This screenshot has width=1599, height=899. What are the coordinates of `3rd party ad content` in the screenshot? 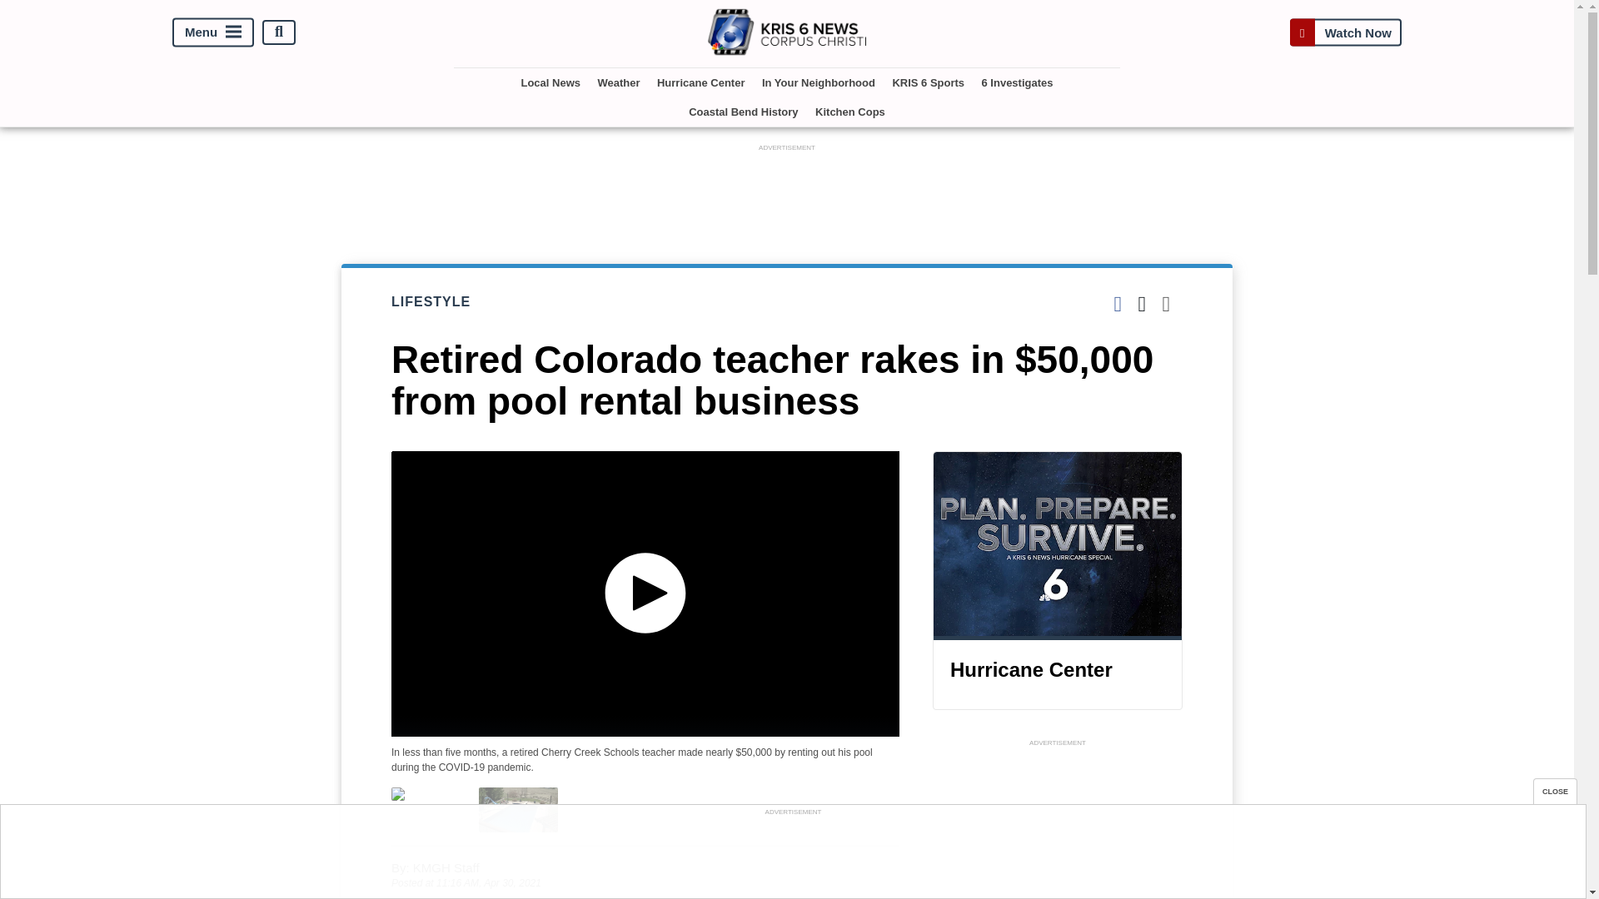 It's located at (792, 857).